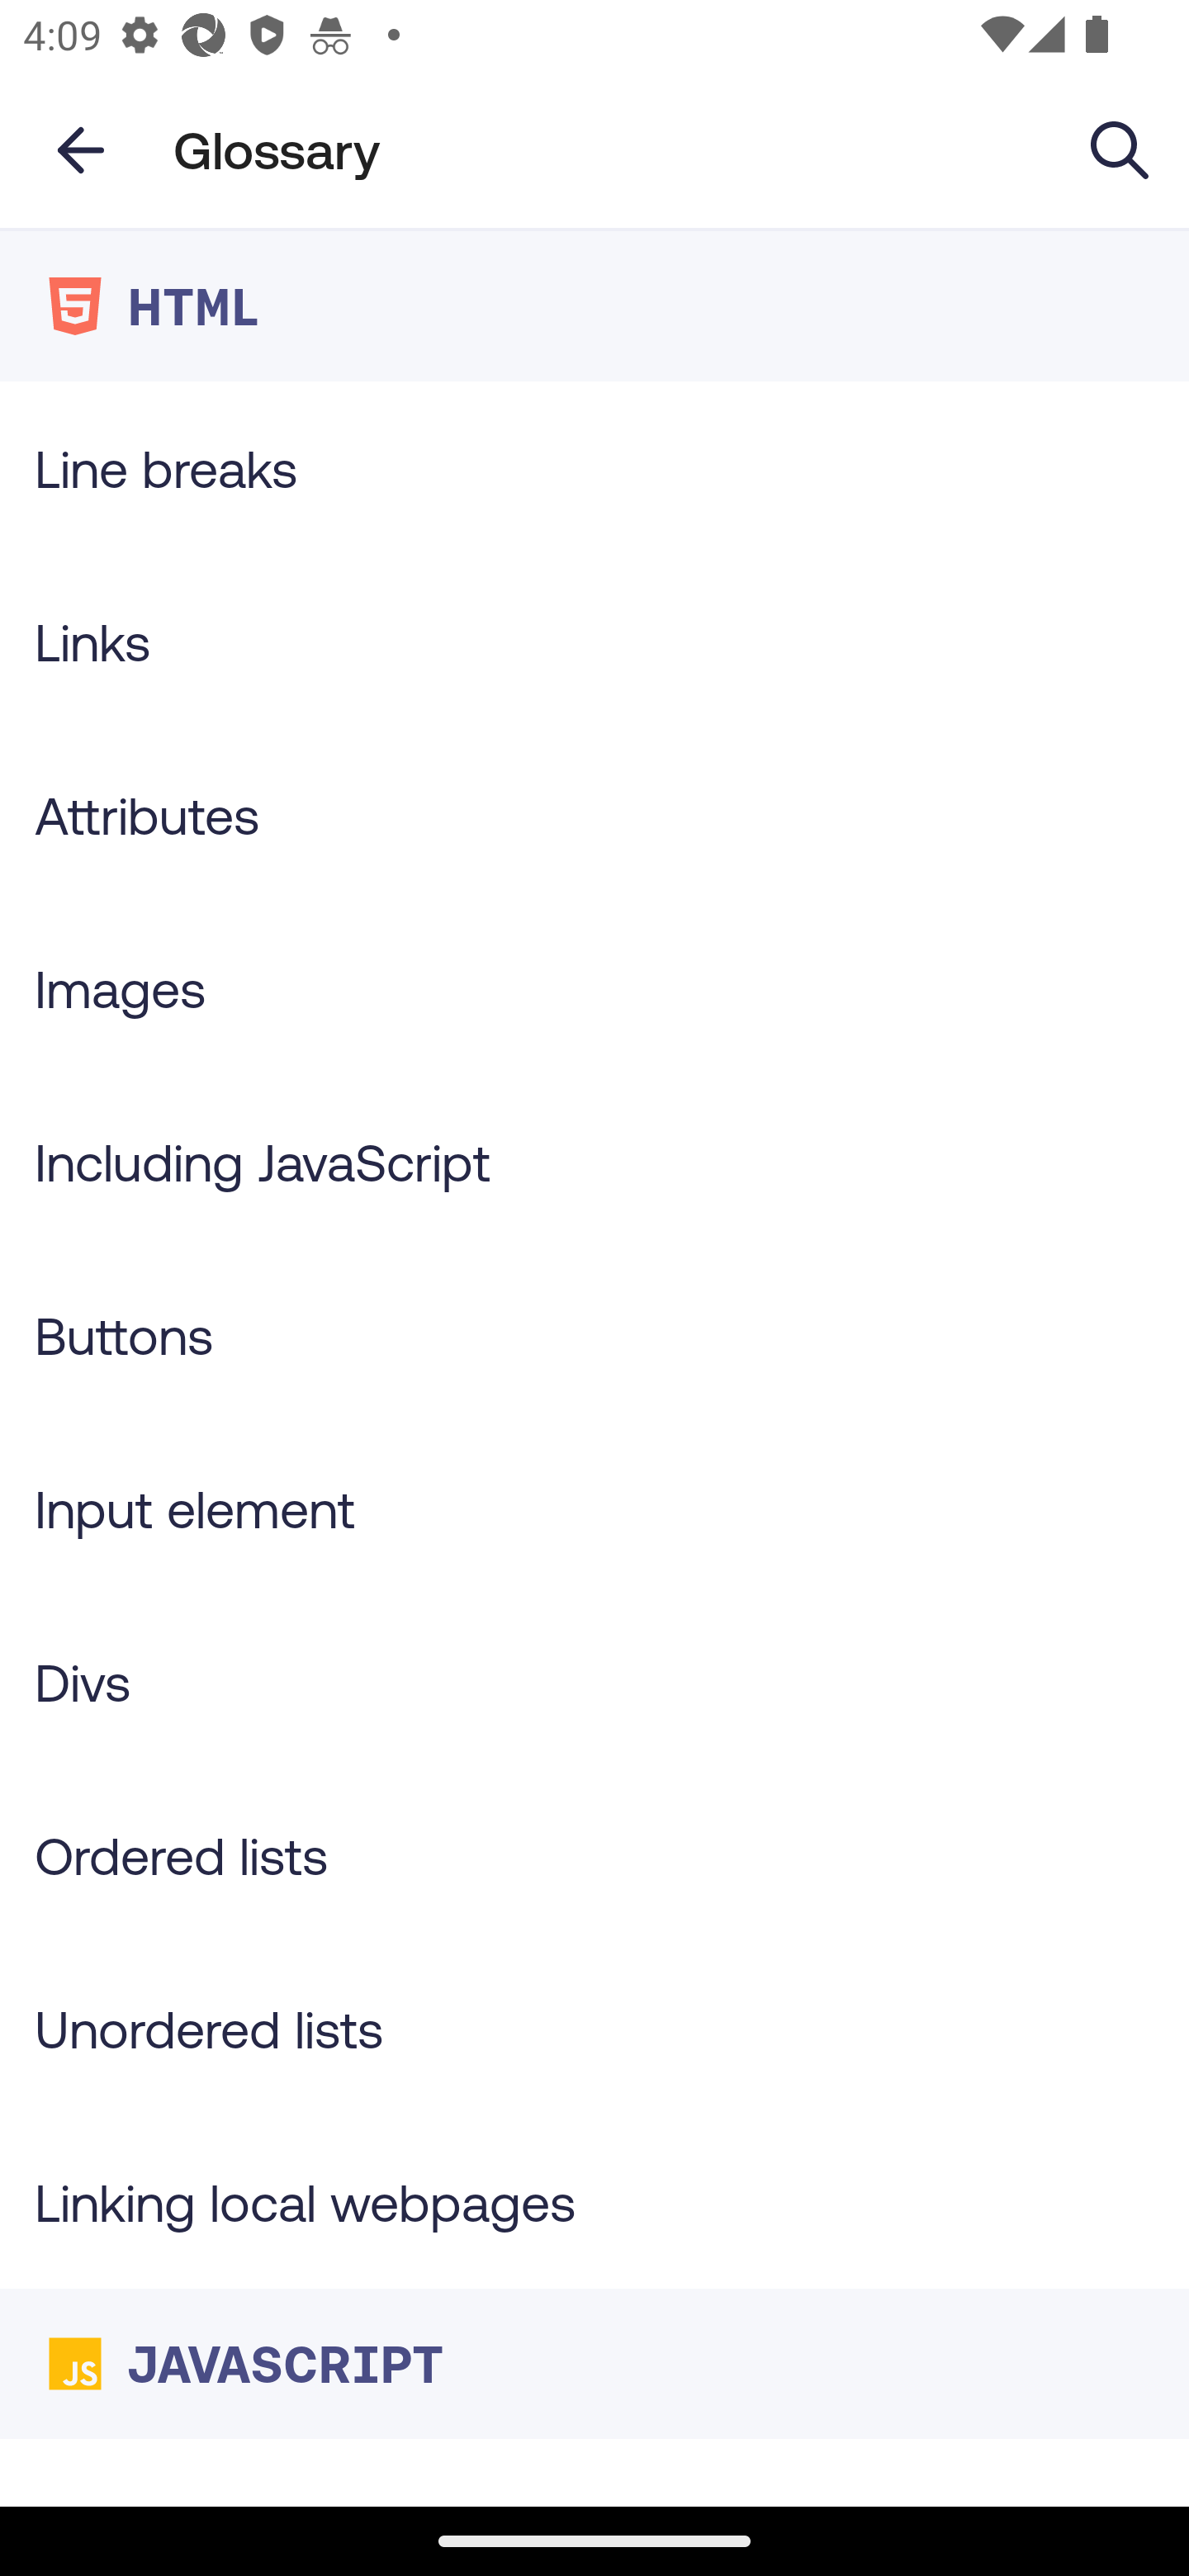 The height and width of the screenshot is (2576, 1189). What do you see at coordinates (594, 305) in the screenshot?
I see `HTML` at bounding box center [594, 305].